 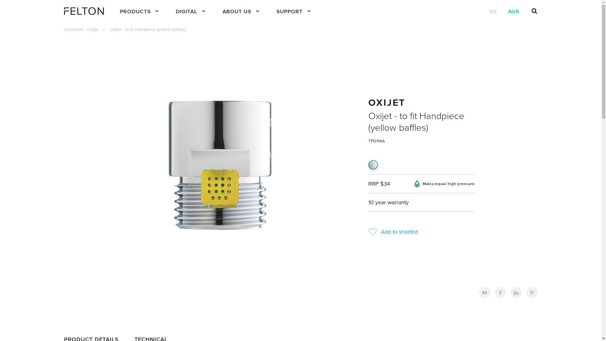 What do you see at coordinates (241, 11) in the screenshot?
I see `ABOUT US` at bounding box center [241, 11].